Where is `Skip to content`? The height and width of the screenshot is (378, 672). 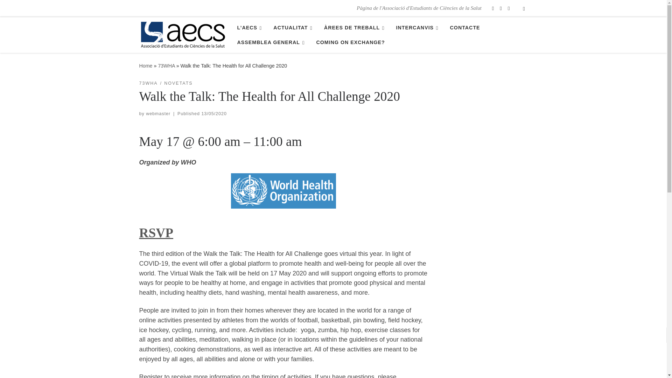 Skip to content is located at coordinates (28, 9).